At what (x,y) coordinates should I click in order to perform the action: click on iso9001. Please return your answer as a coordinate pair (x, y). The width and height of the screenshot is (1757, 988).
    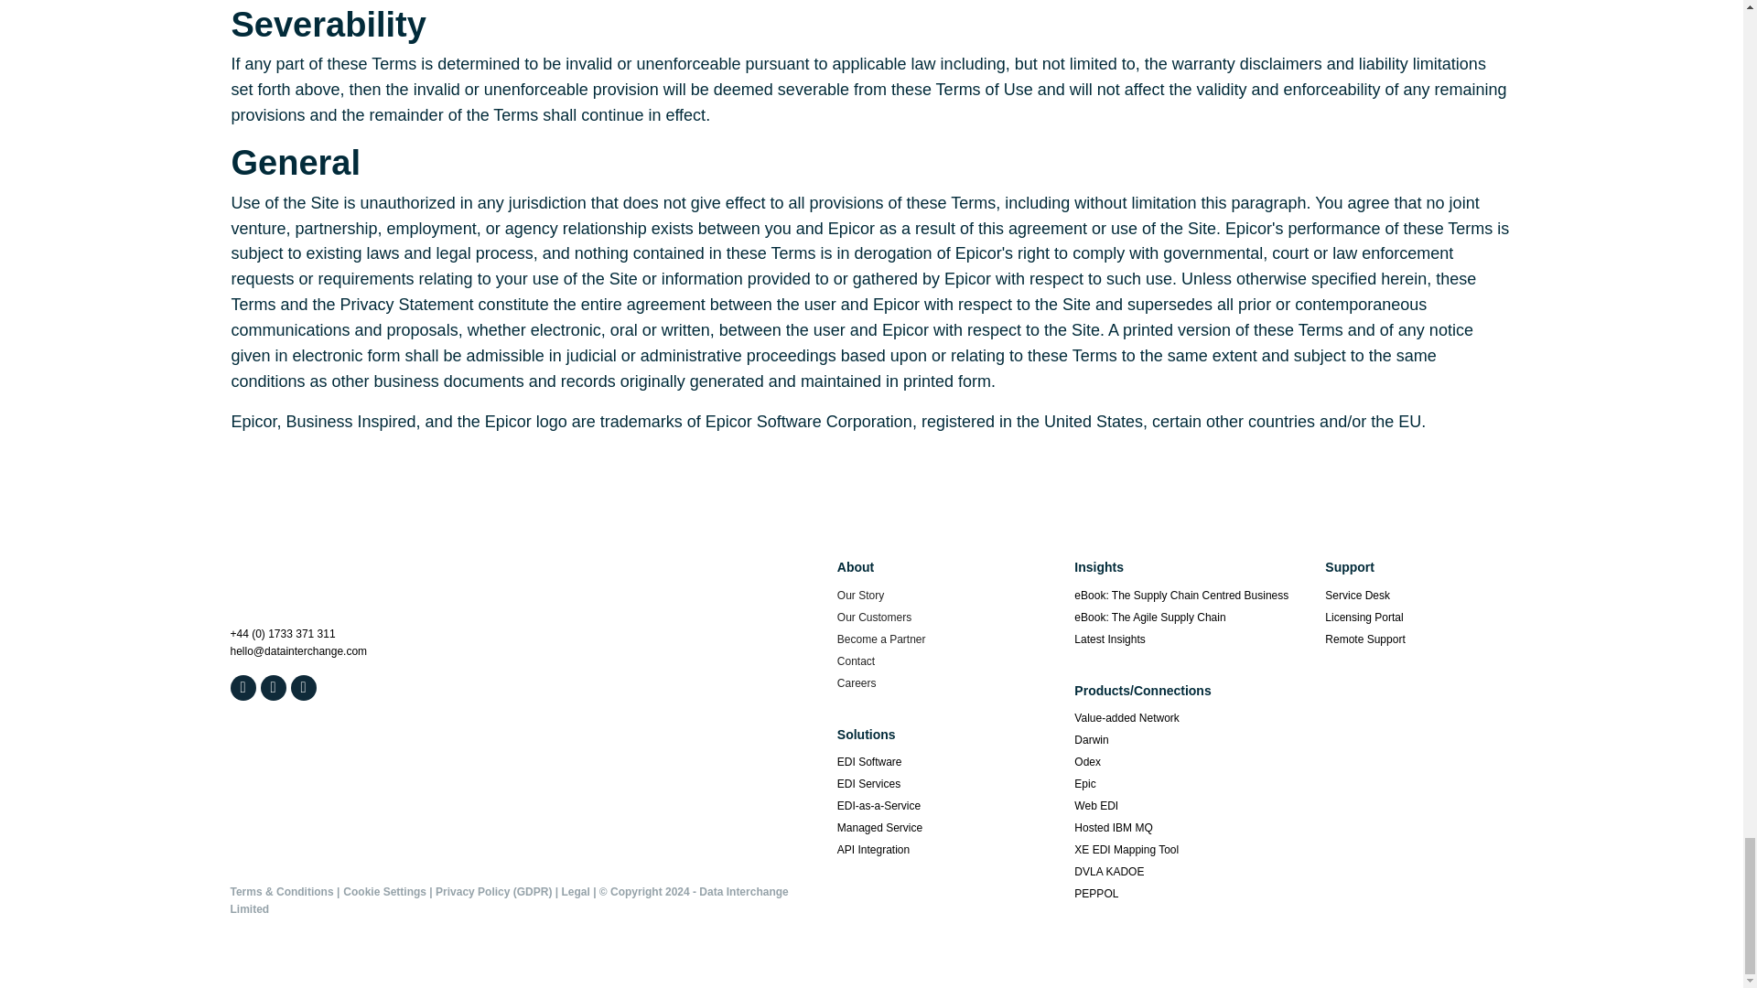
    Looking at the image, I should click on (399, 796).